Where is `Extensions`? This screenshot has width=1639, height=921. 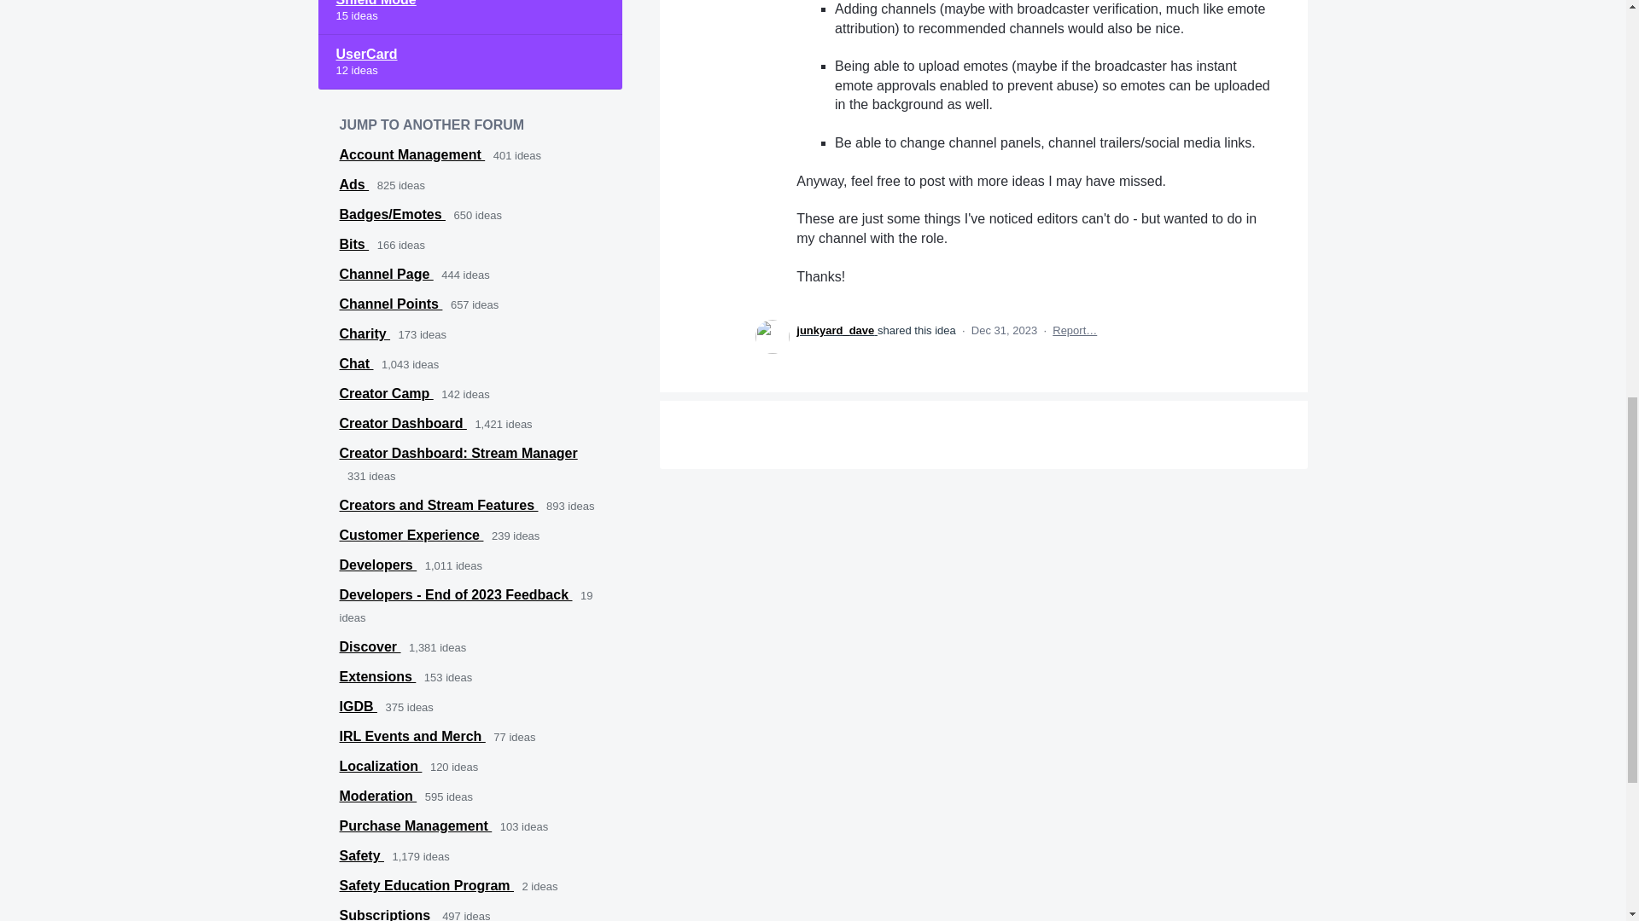
Extensions is located at coordinates (377, 677).